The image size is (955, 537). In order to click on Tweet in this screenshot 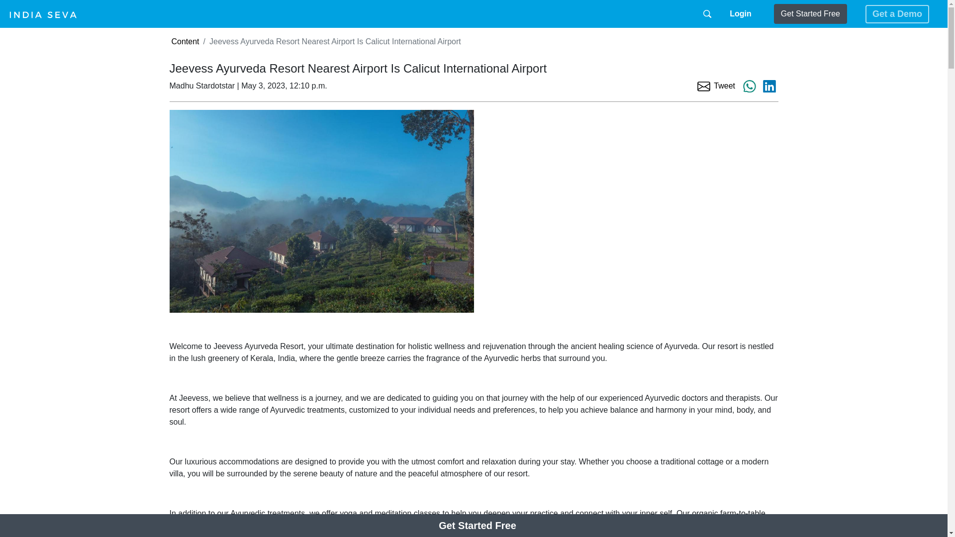, I will do `click(724, 86)`.